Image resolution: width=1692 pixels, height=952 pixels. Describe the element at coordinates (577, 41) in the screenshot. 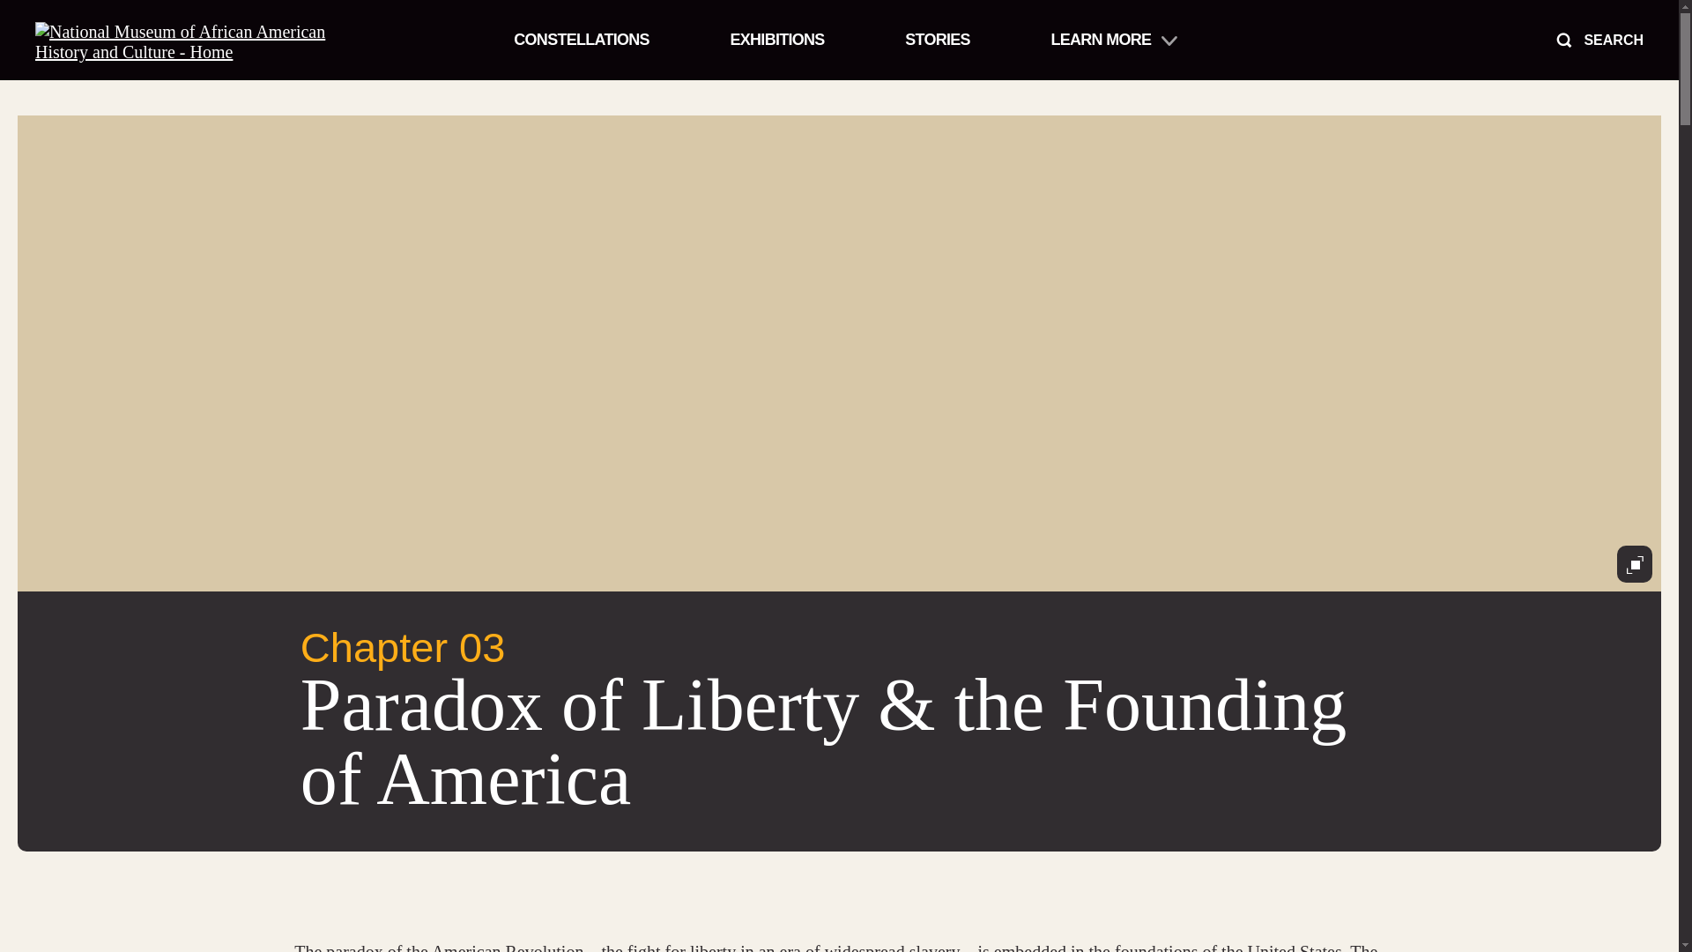

I see `CONSTELLATIONS` at that location.